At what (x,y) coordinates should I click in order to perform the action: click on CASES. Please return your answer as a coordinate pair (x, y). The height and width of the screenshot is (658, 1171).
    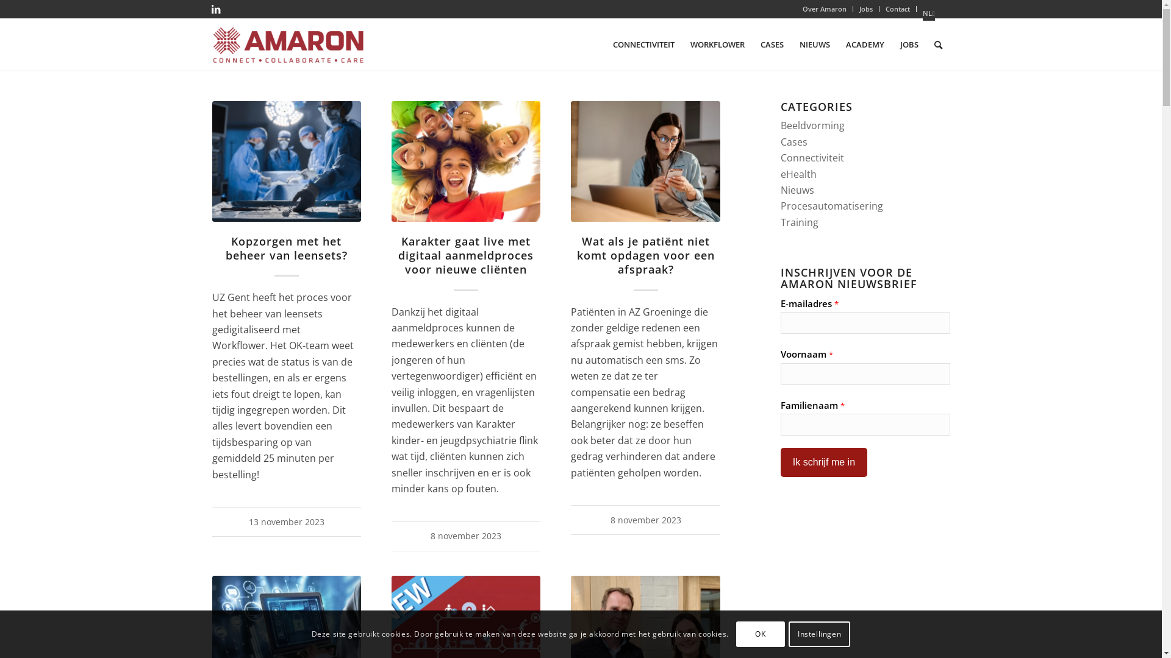
    Looking at the image, I should click on (772, 45).